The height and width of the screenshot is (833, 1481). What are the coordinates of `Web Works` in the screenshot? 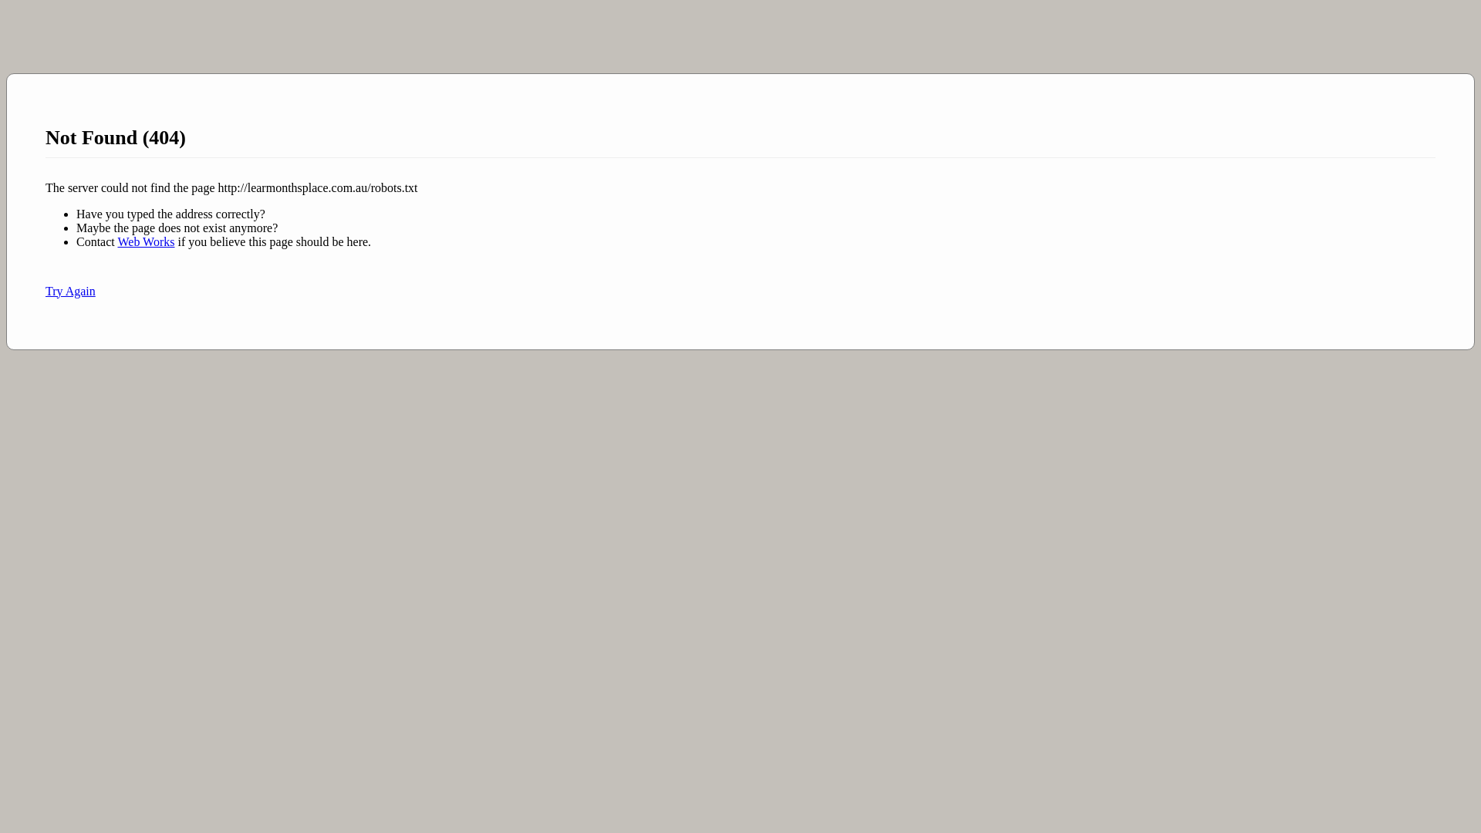 It's located at (146, 242).